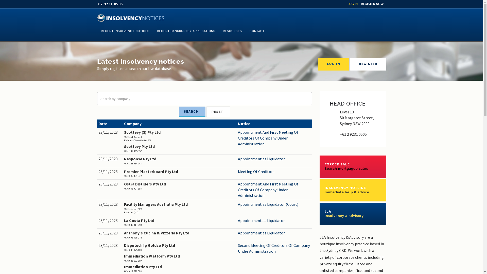  Describe the element at coordinates (353, 166) in the screenshot. I see `FORCED SALE  
Search mortgagee sales` at that location.